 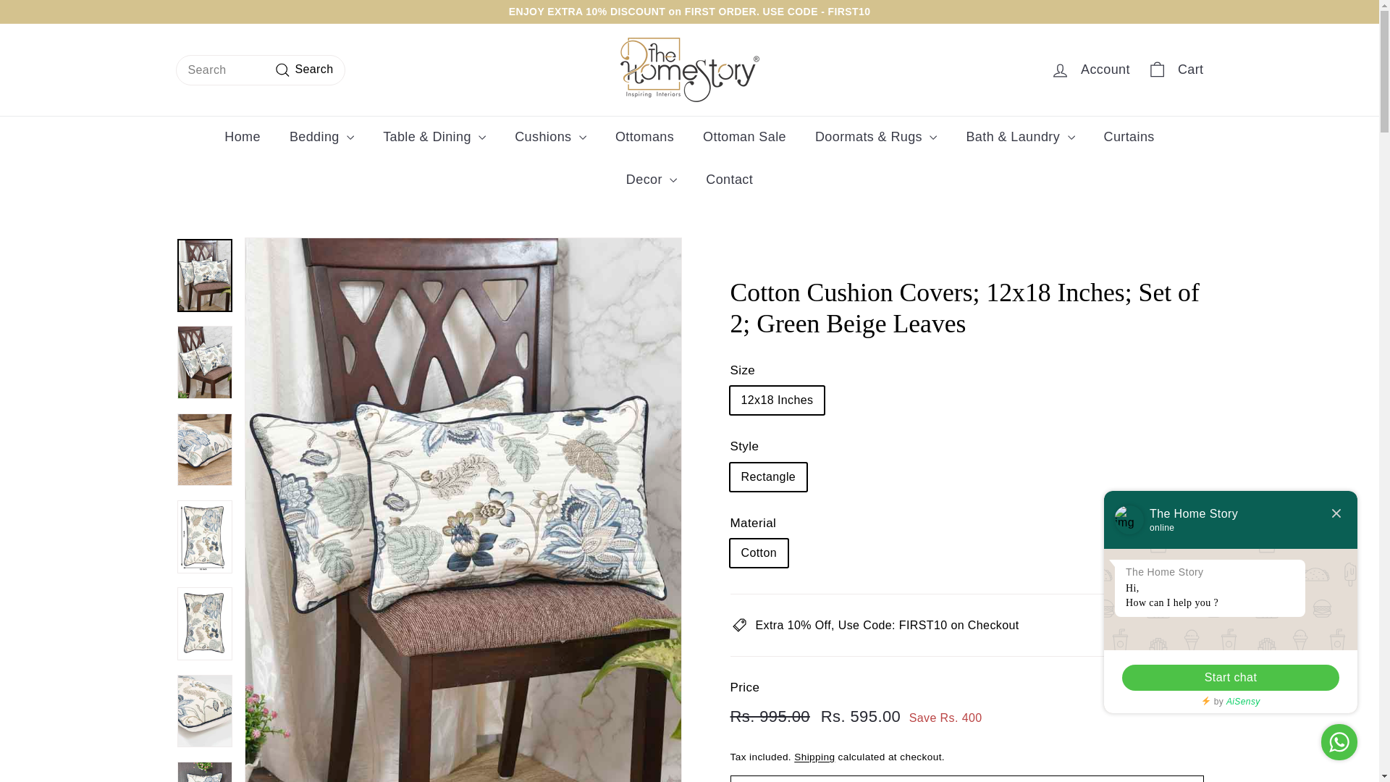 I want to click on Ottomans, so click(x=644, y=137).